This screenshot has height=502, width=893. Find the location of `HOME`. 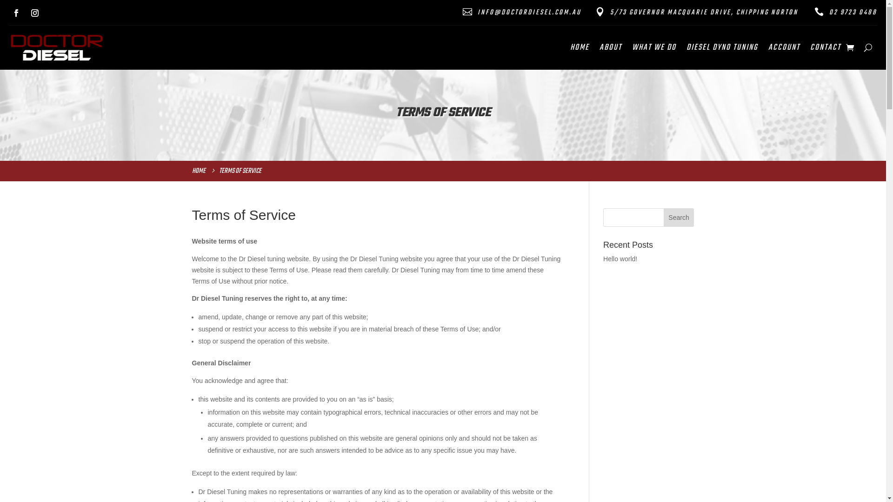

HOME is located at coordinates (580, 50).